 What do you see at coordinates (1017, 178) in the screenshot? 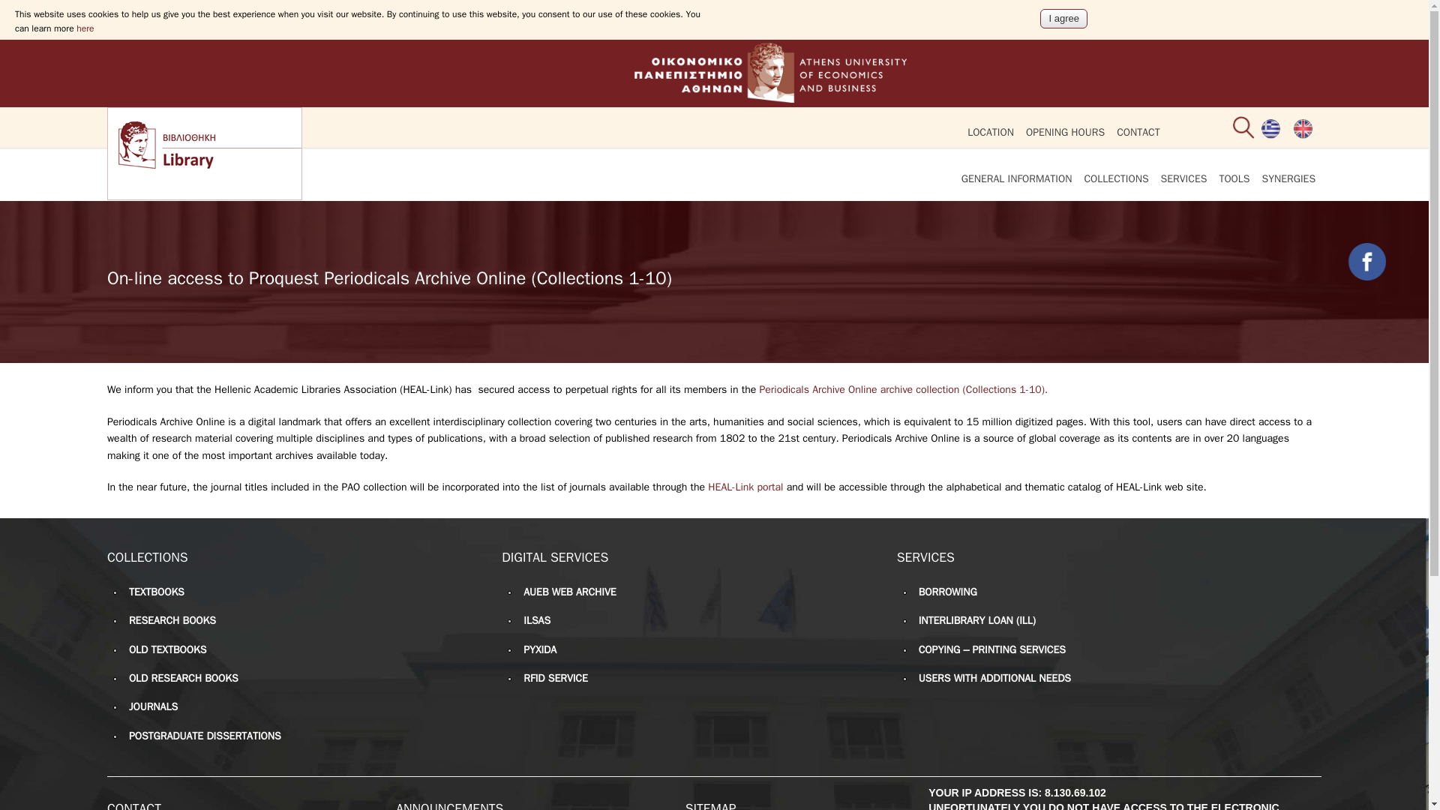
I see `General Information` at bounding box center [1017, 178].